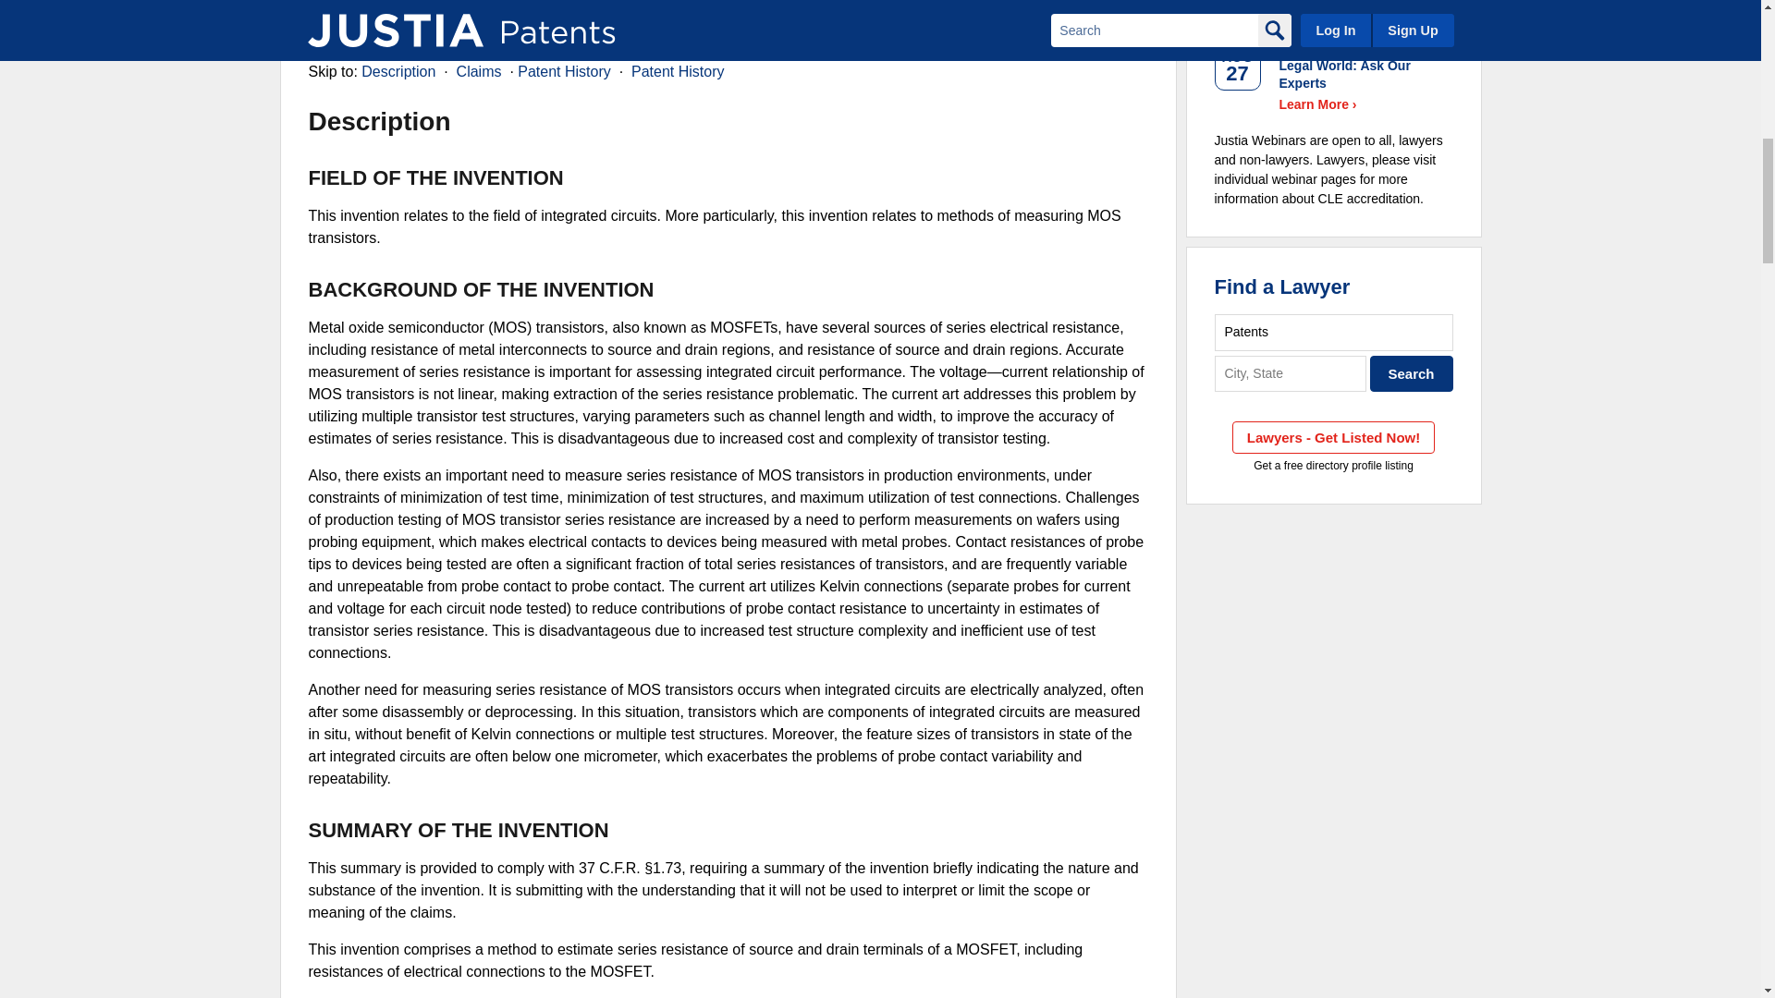 This screenshot has height=998, width=1775. What do you see at coordinates (398, 72) in the screenshot?
I see `Description` at bounding box center [398, 72].